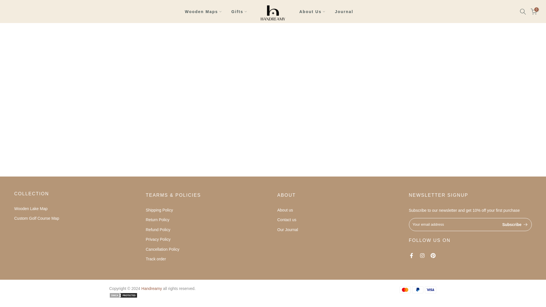 Image resolution: width=546 pixels, height=307 pixels. What do you see at coordinates (31, 208) in the screenshot?
I see `Wooden Lake Map` at bounding box center [31, 208].